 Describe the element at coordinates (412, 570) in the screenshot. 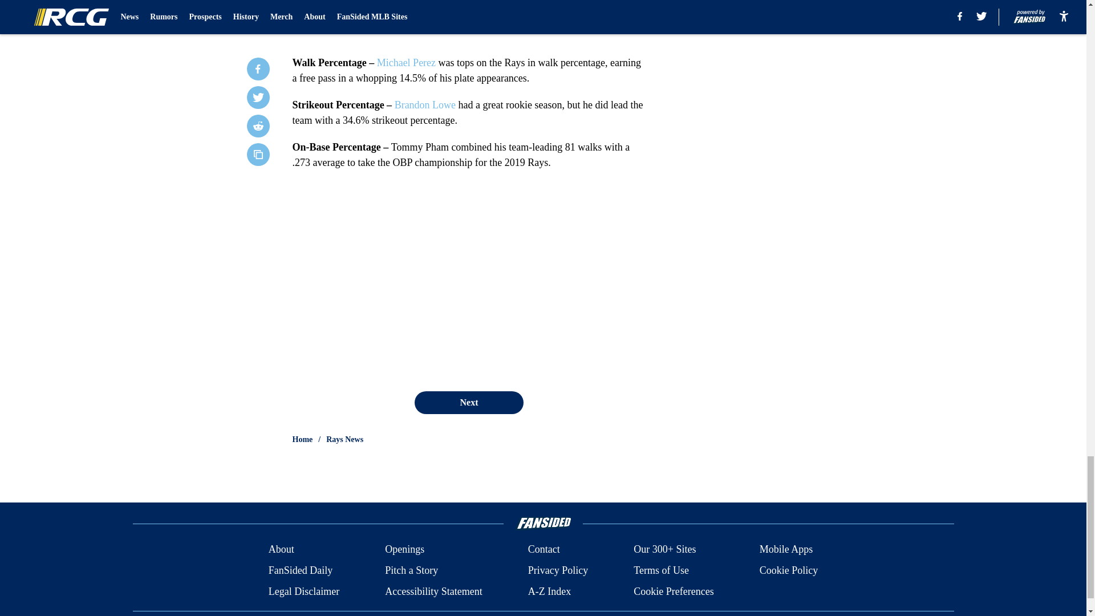

I see `Pitch a Story` at that location.